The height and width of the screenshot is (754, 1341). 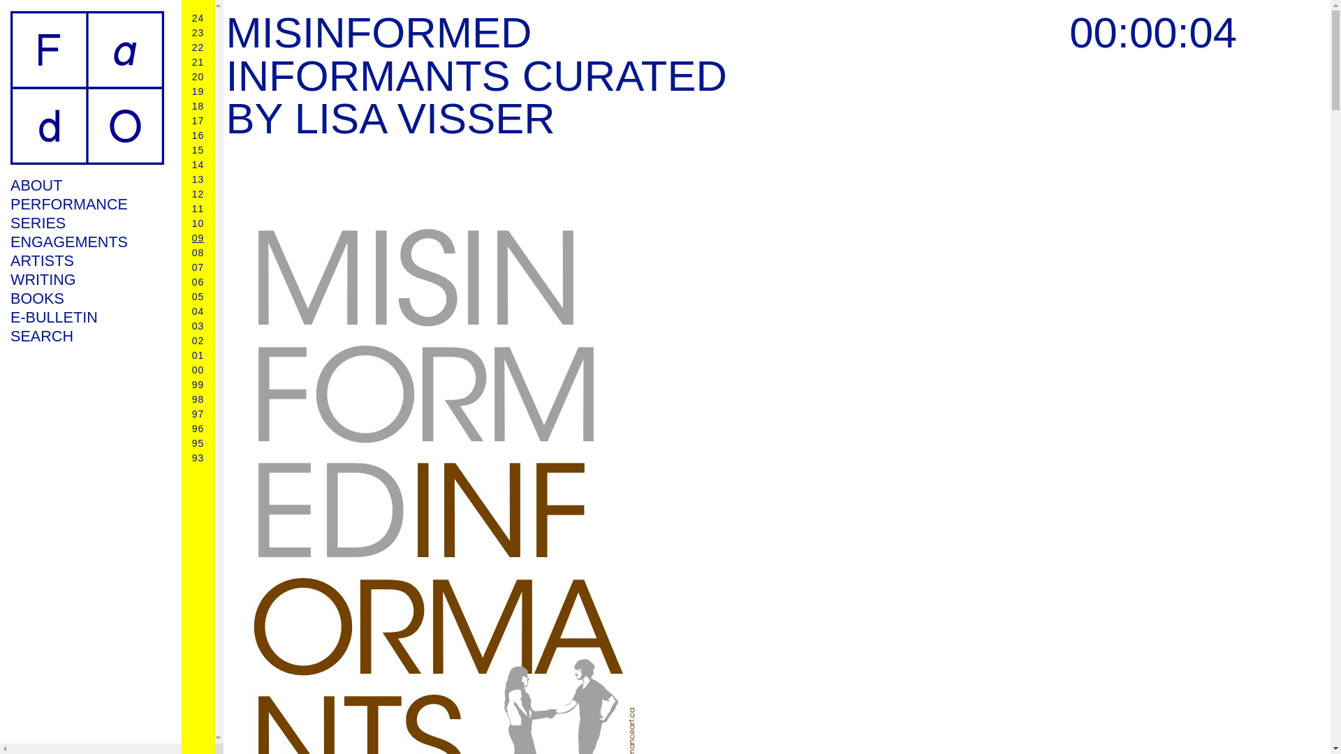 What do you see at coordinates (87, 279) in the screenshot?
I see `WRITING` at bounding box center [87, 279].